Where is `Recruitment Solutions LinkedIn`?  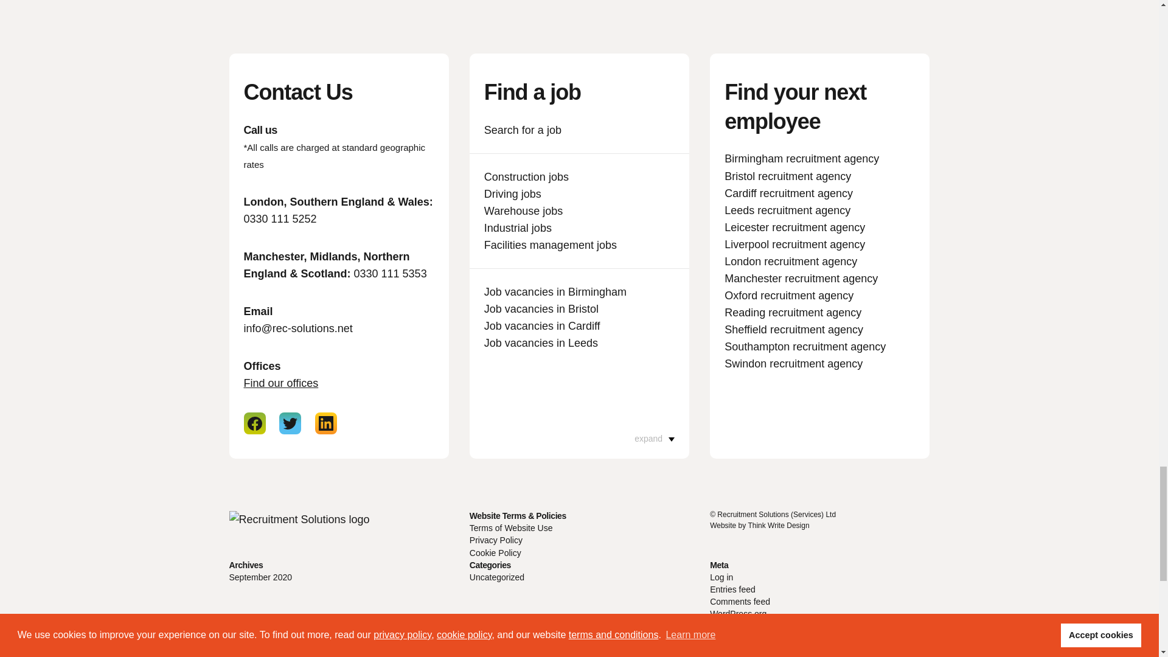 Recruitment Solutions LinkedIn is located at coordinates (326, 423).